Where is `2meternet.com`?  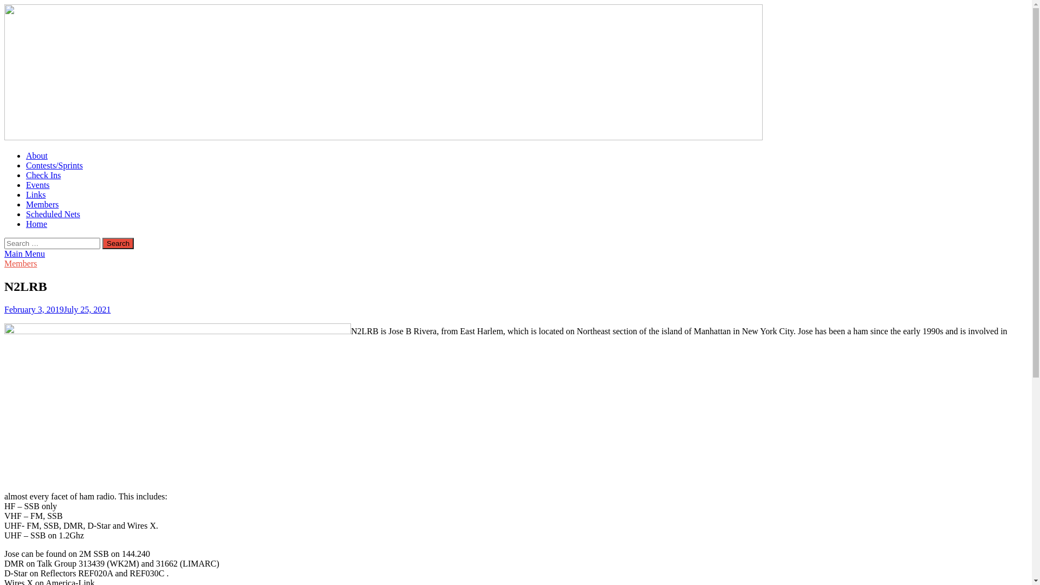 2meternet.com is located at coordinates (383, 138).